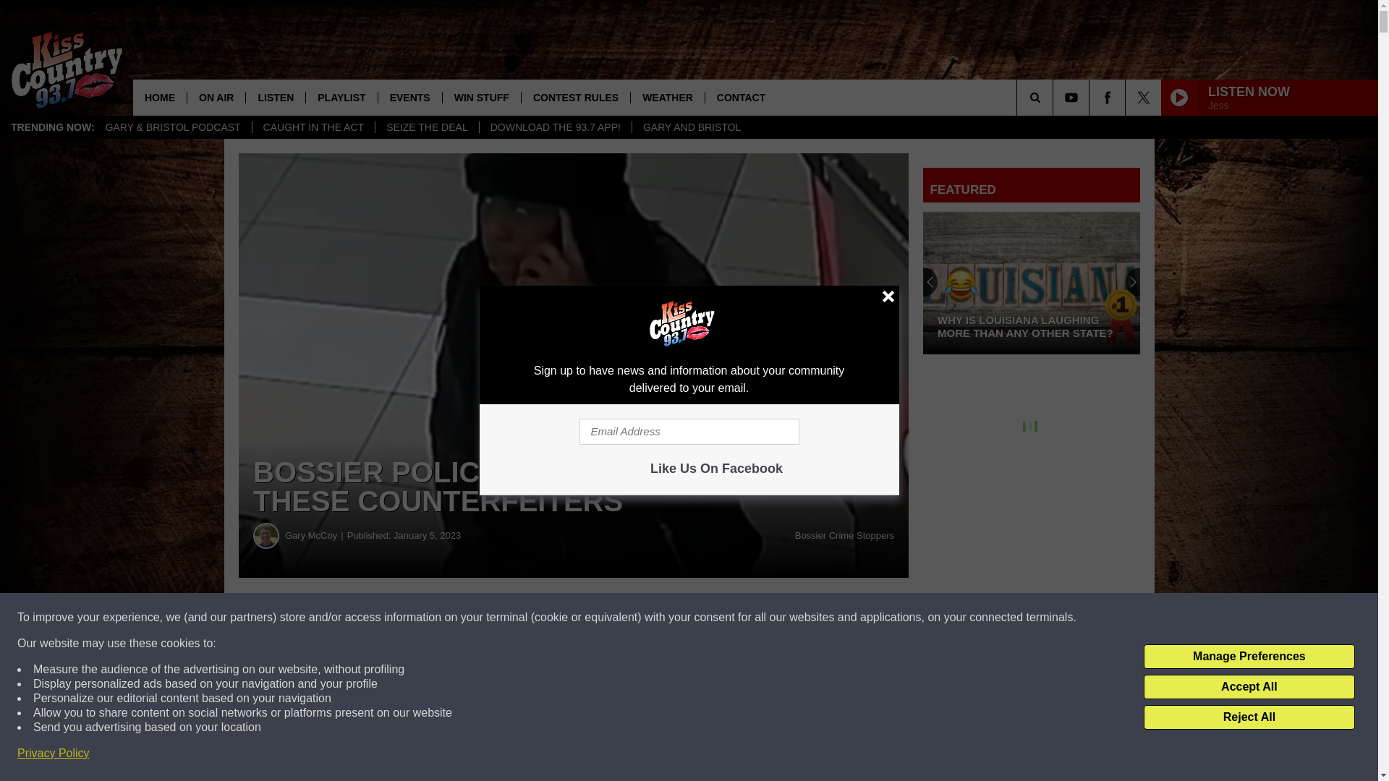 The height and width of the screenshot is (781, 1389). Describe the element at coordinates (313, 127) in the screenshot. I see `CAUGHT IN THE ACT` at that location.